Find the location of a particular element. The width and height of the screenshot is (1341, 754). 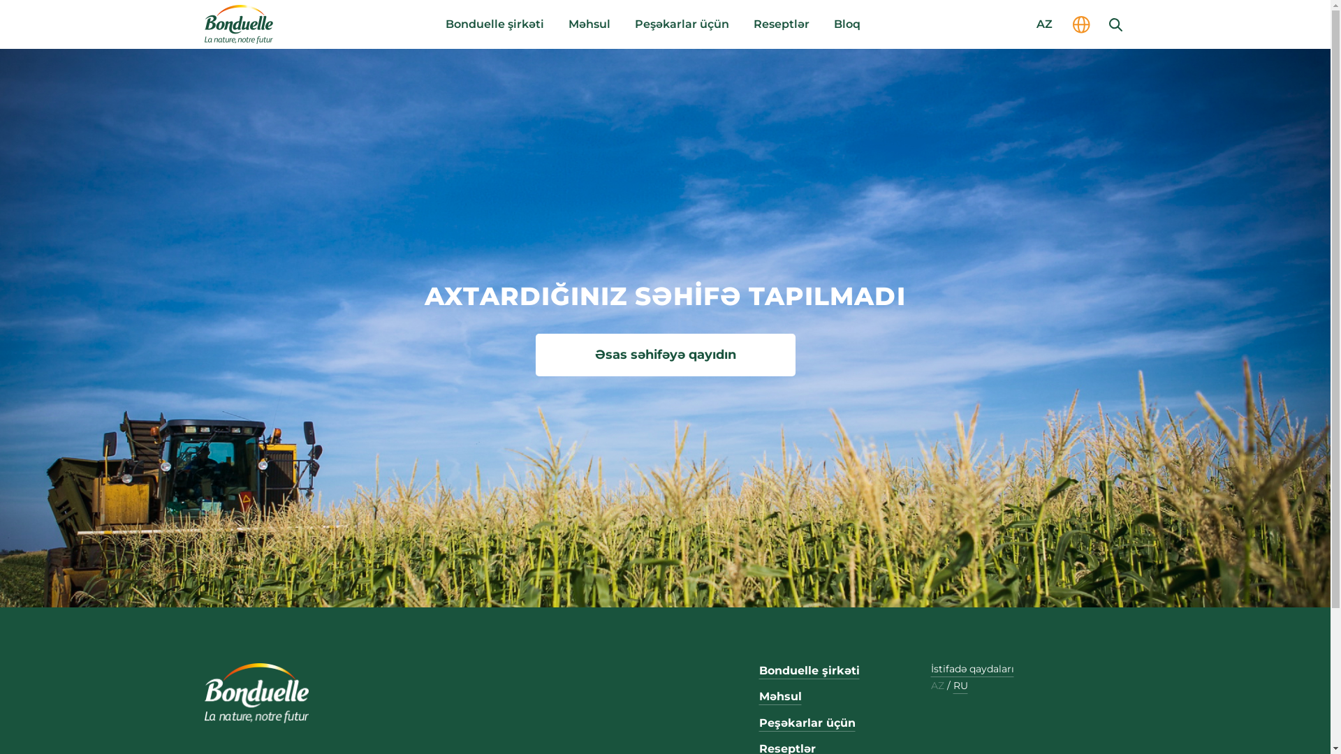

RU is located at coordinates (960, 686).